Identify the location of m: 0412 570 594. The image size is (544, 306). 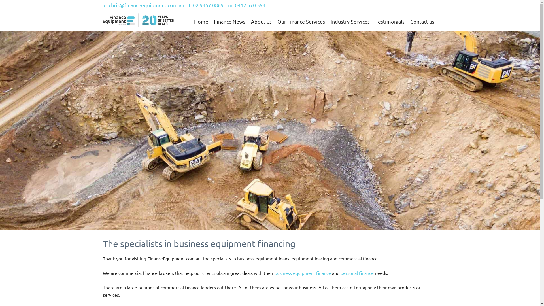
(248, 5).